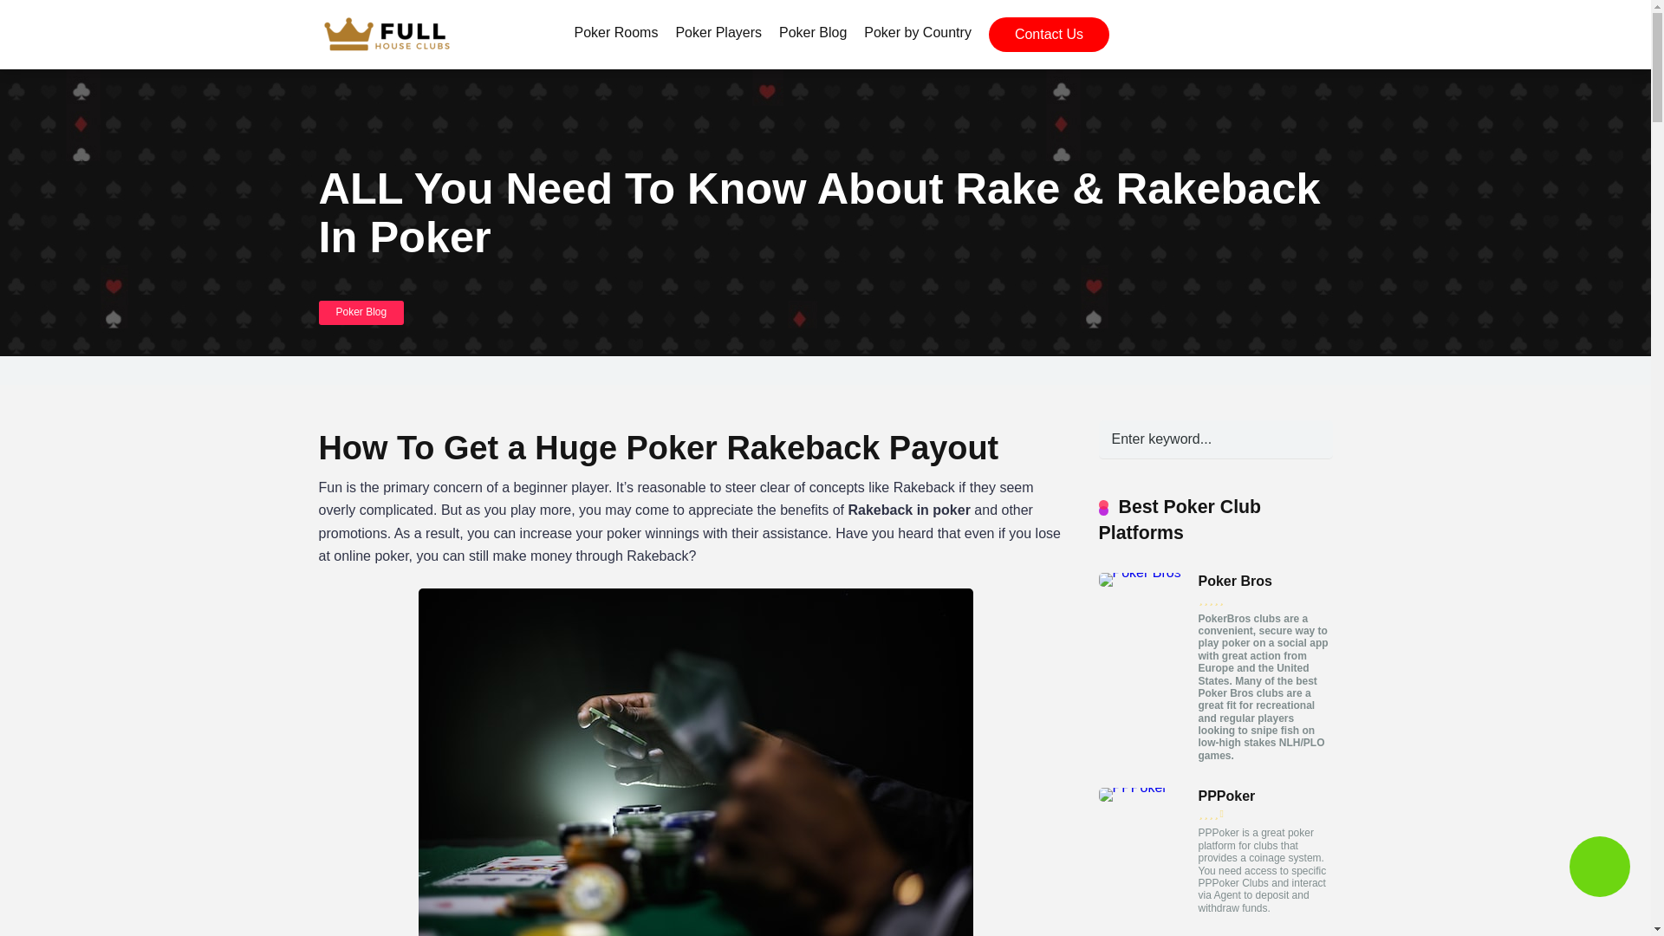  Describe the element at coordinates (1049, 35) in the screenshot. I see `Contact Us` at that location.